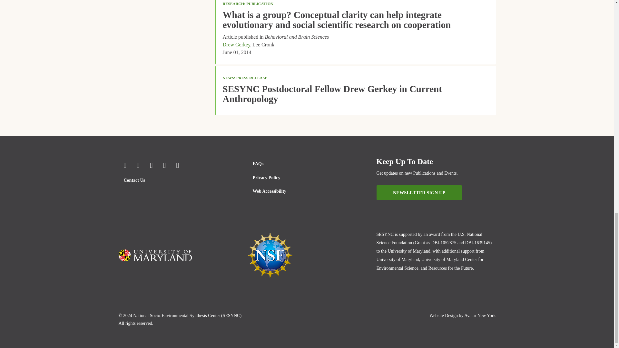  Describe the element at coordinates (125, 165) in the screenshot. I see `Facebook` at that location.